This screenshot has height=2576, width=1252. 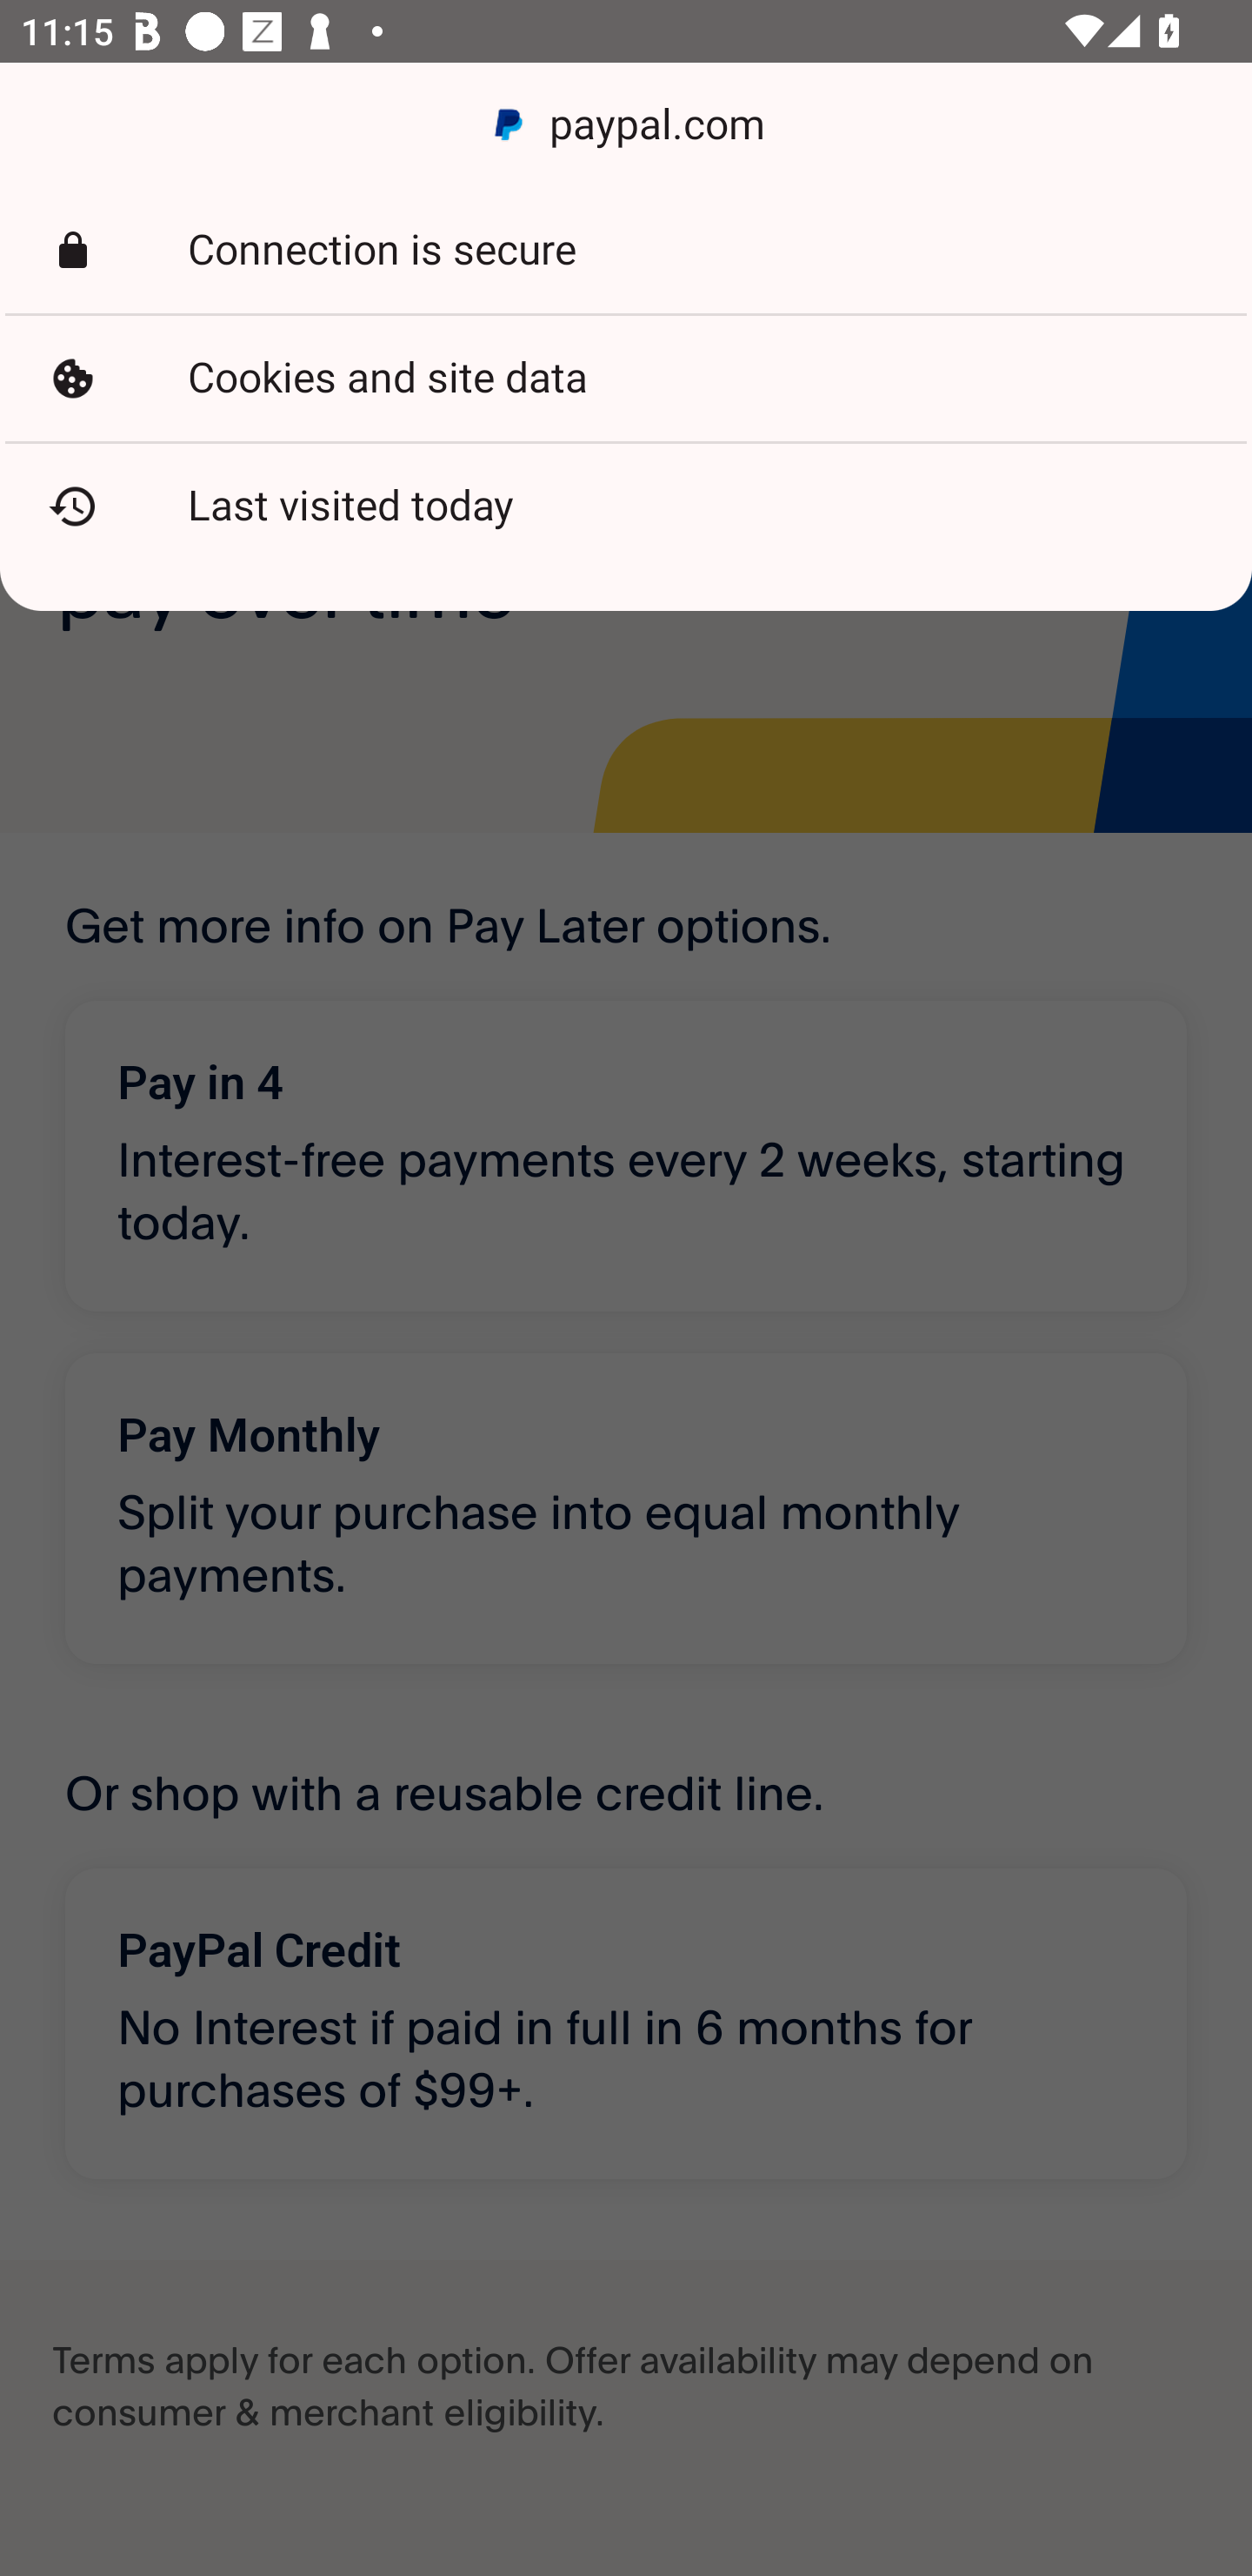 I want to click on Cookies and site data, so click(x=626, y=379).